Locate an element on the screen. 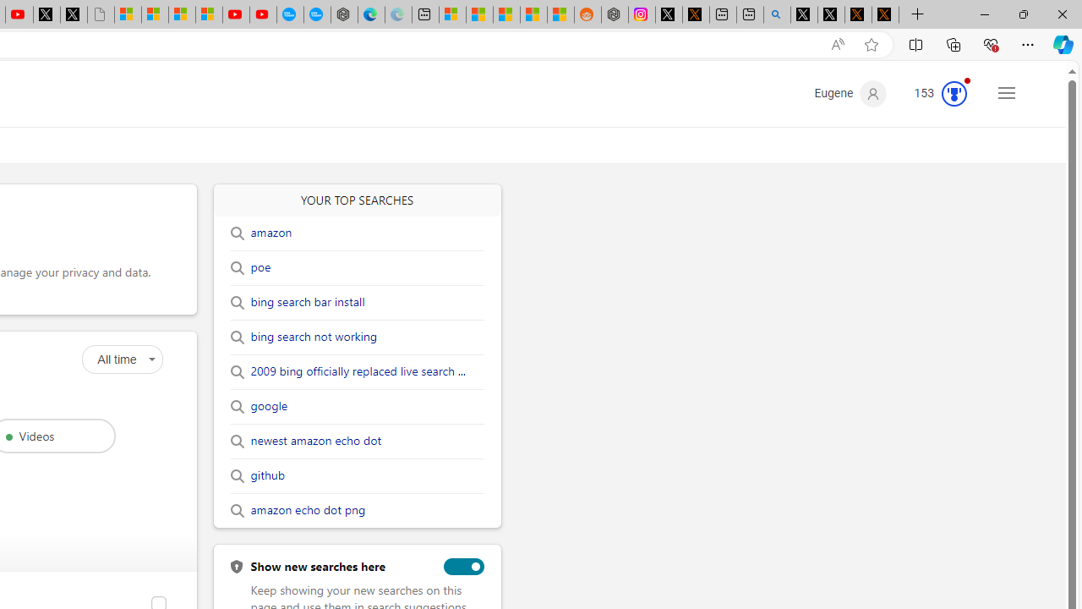  Untitled is located at coordinates (100, 15).